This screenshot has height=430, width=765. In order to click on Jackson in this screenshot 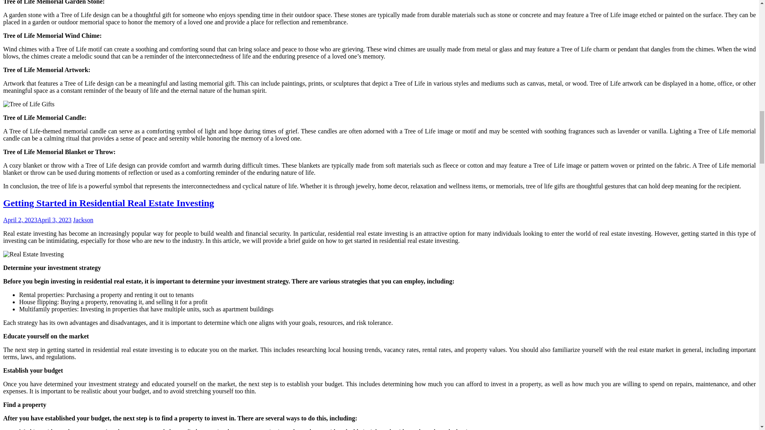, I will do `click(83, 220)`.